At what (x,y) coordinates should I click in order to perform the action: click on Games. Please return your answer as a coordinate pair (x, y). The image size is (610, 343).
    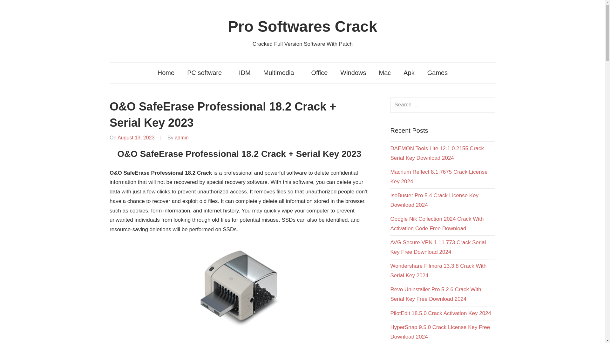
    Looking at the image, I should click on (437, 73).